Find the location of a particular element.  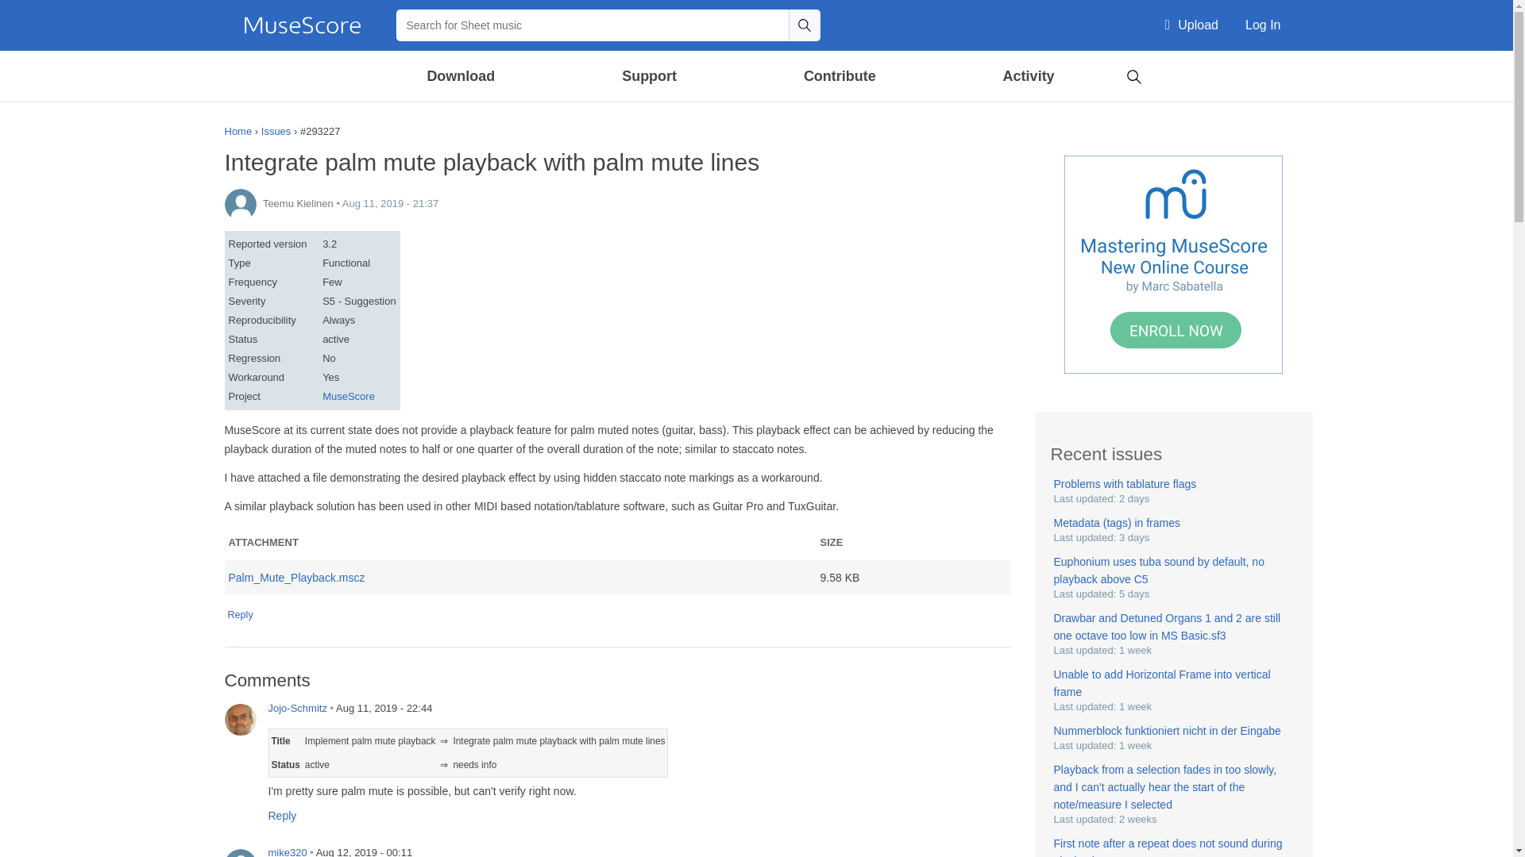

Search is located at coordinates (804, 25).